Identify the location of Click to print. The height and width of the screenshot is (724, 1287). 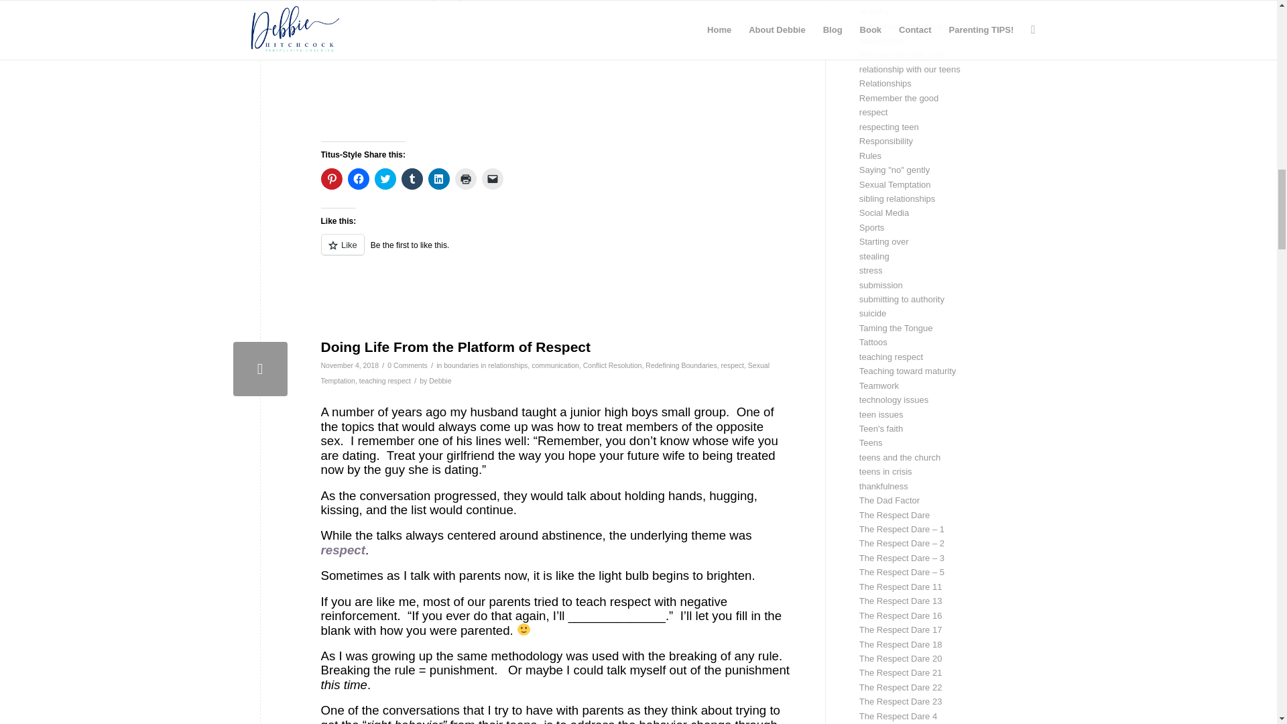
(465, 178).